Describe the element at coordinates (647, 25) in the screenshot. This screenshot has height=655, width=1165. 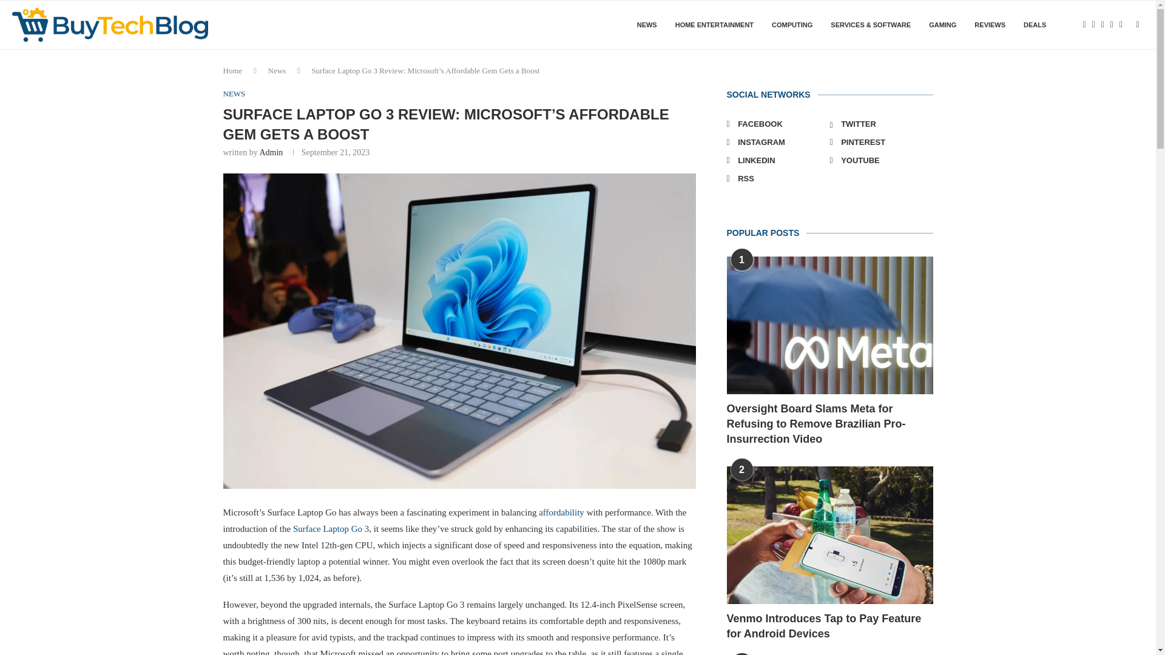
I see `NEWS` at that location.